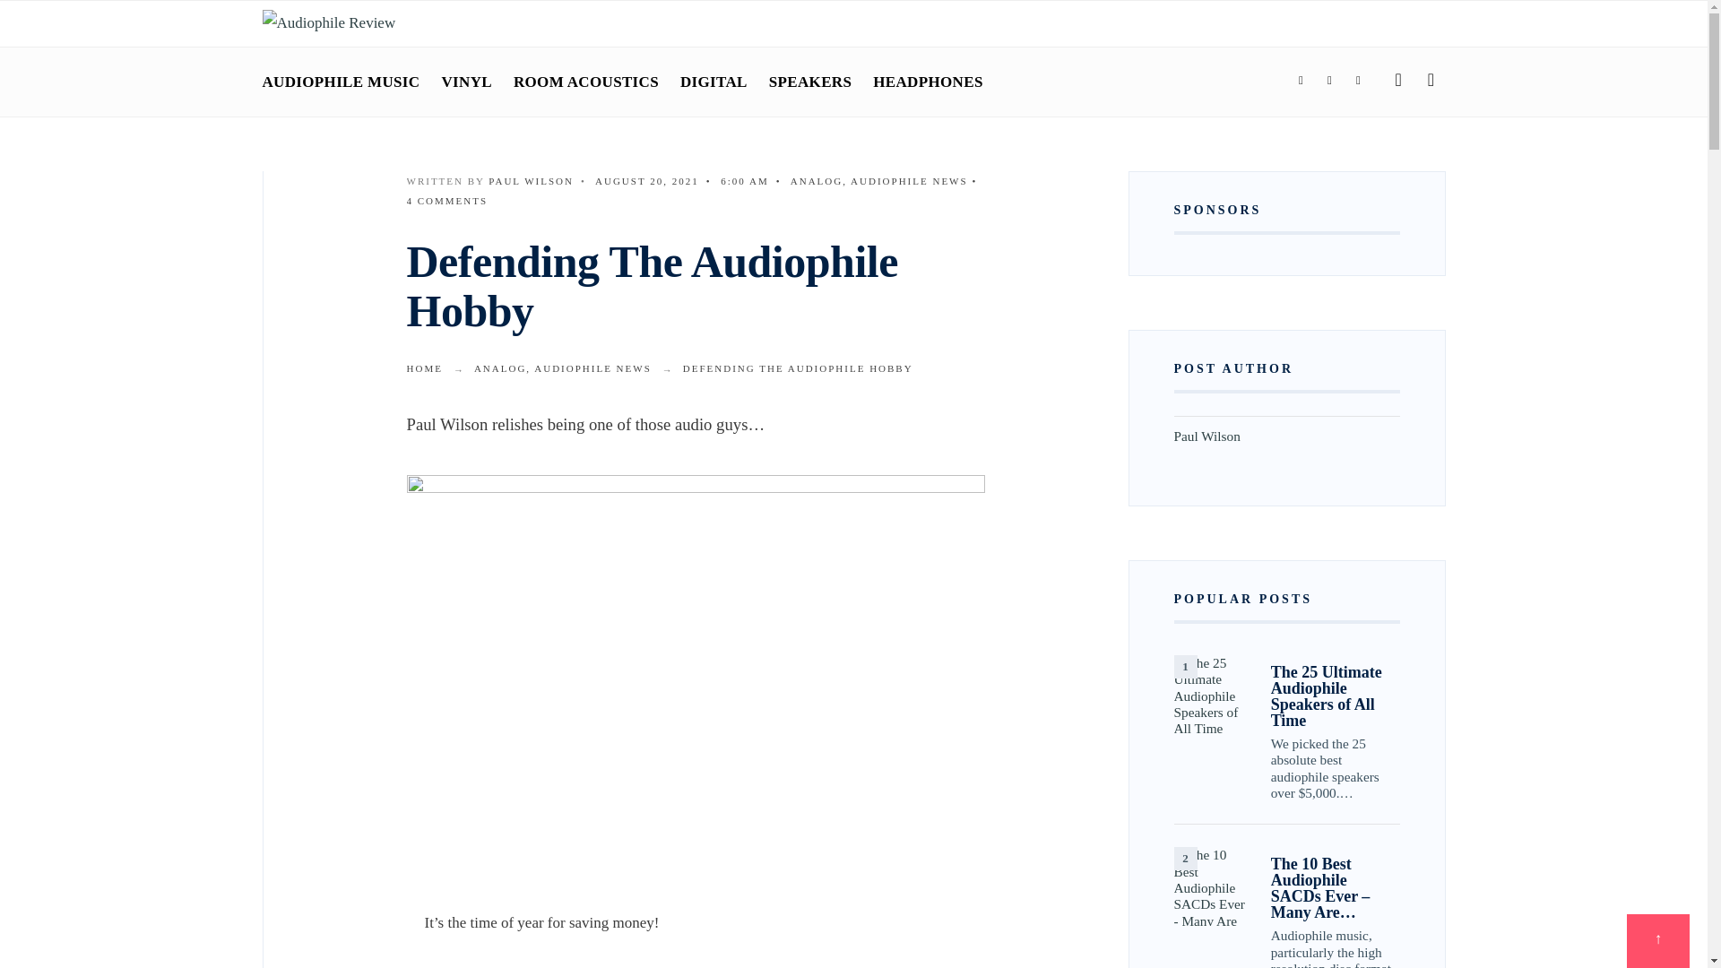  I want to click on The 10 Best Audiophile SACDs Ever - Many Are Out Of Print, so click(1213, 886).